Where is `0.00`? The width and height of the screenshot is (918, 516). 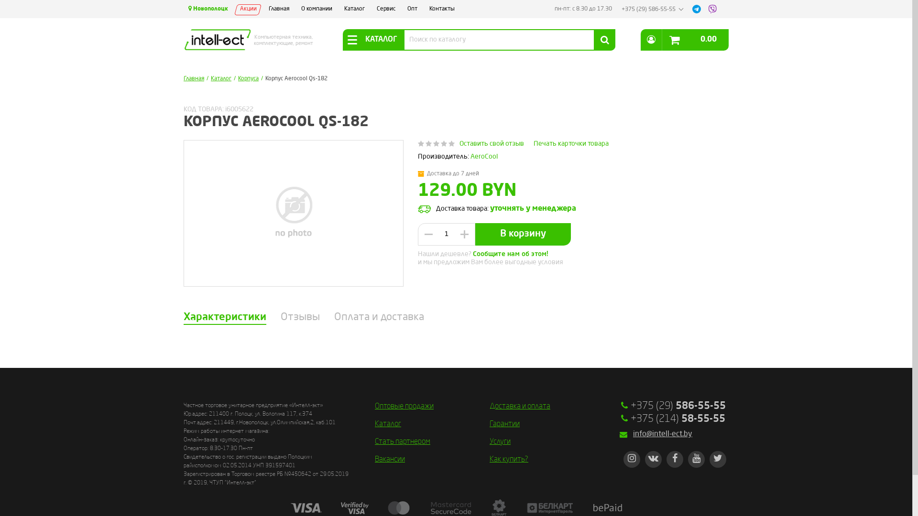
0.00 is located at coordinates (695, 39).